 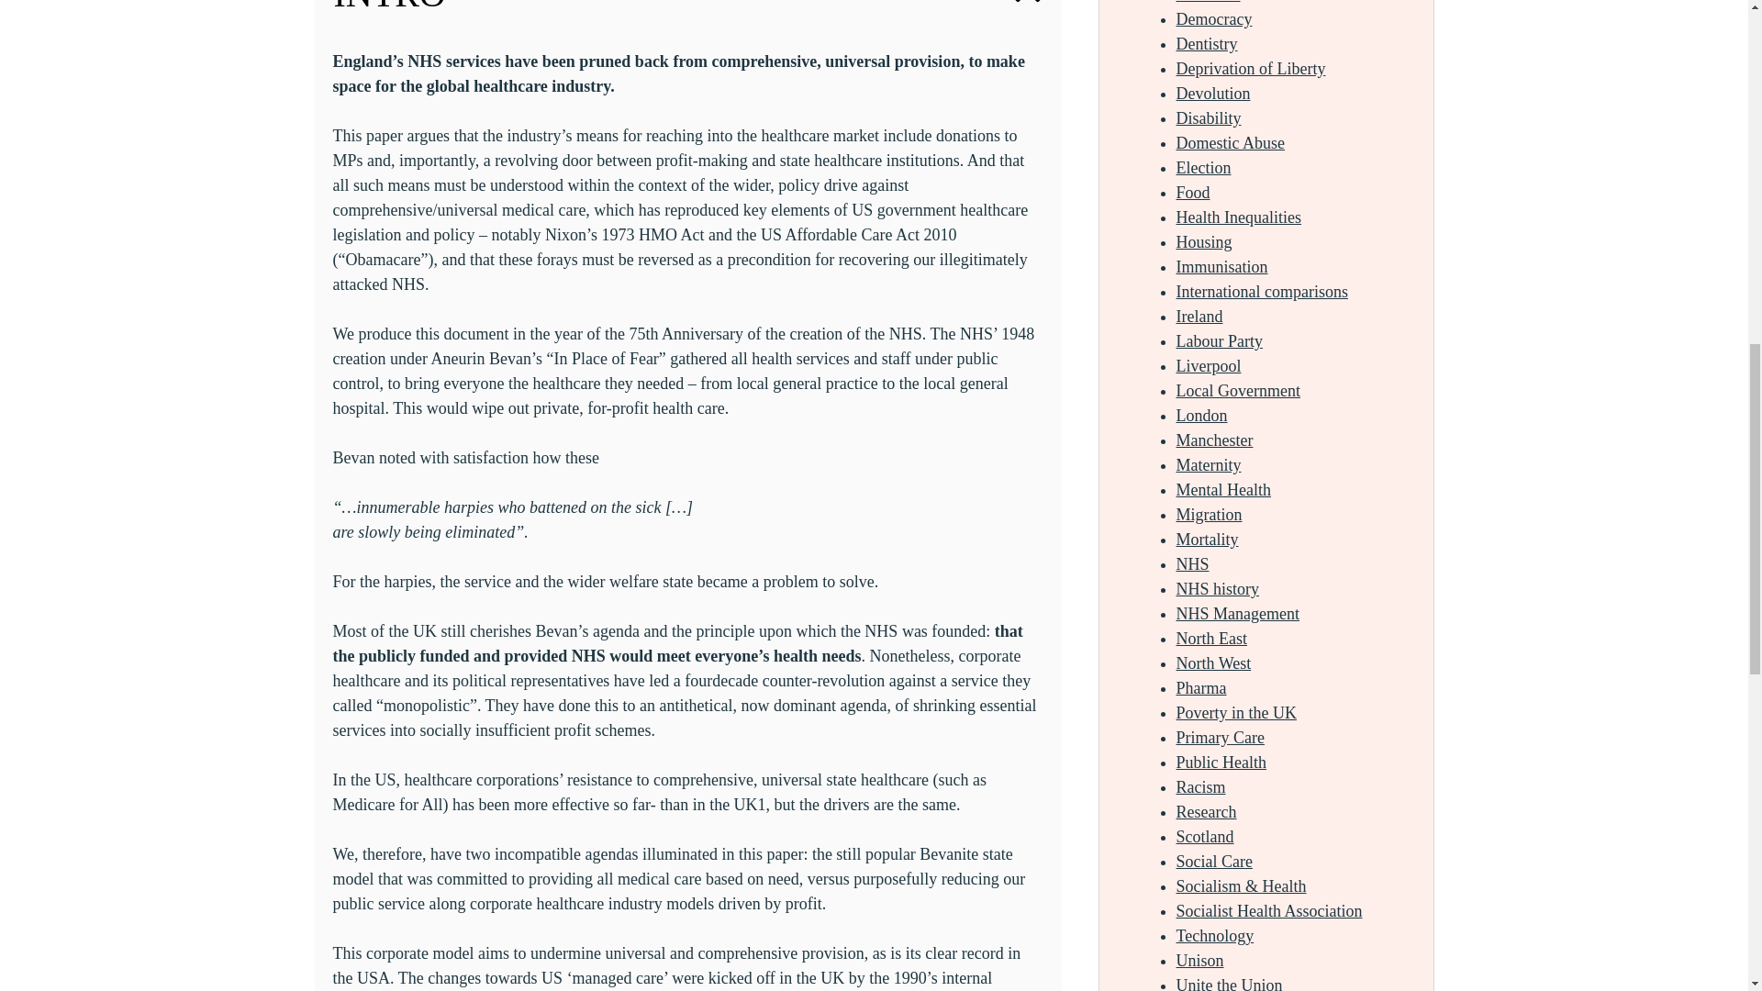 I want to click on INTRO, so click(x=686, y=15).